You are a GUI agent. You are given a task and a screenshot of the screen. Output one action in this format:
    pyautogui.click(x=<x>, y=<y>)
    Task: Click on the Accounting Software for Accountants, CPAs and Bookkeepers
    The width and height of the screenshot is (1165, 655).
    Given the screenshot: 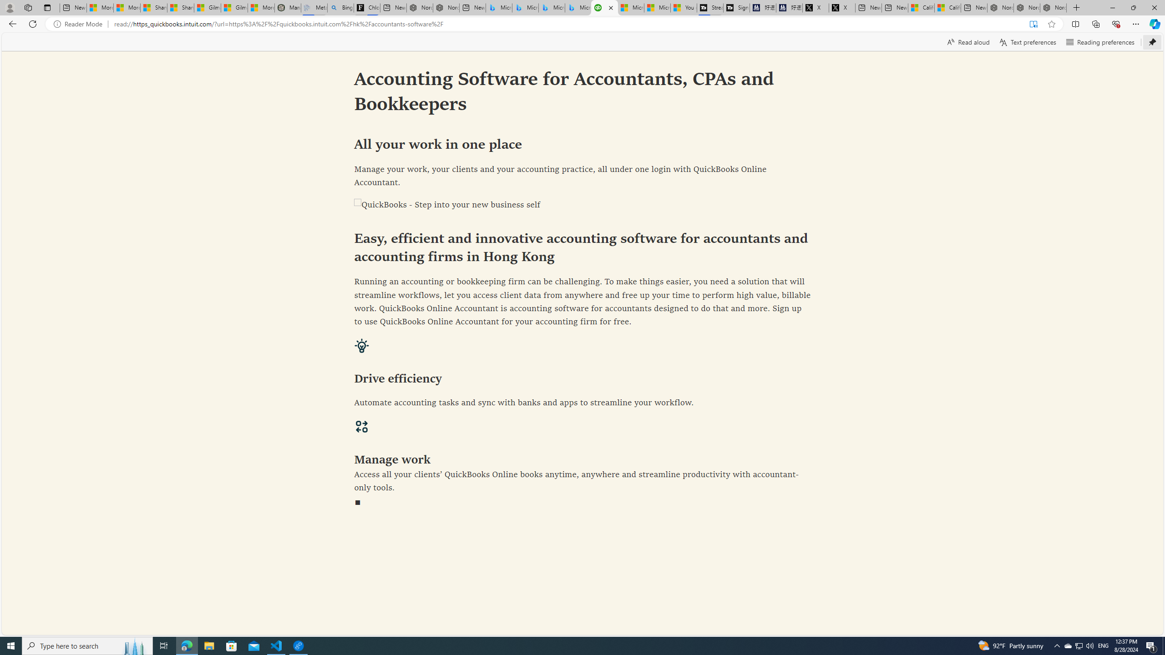 What is the action you would take?
    pyautogui.click(x=604, y=8)
    